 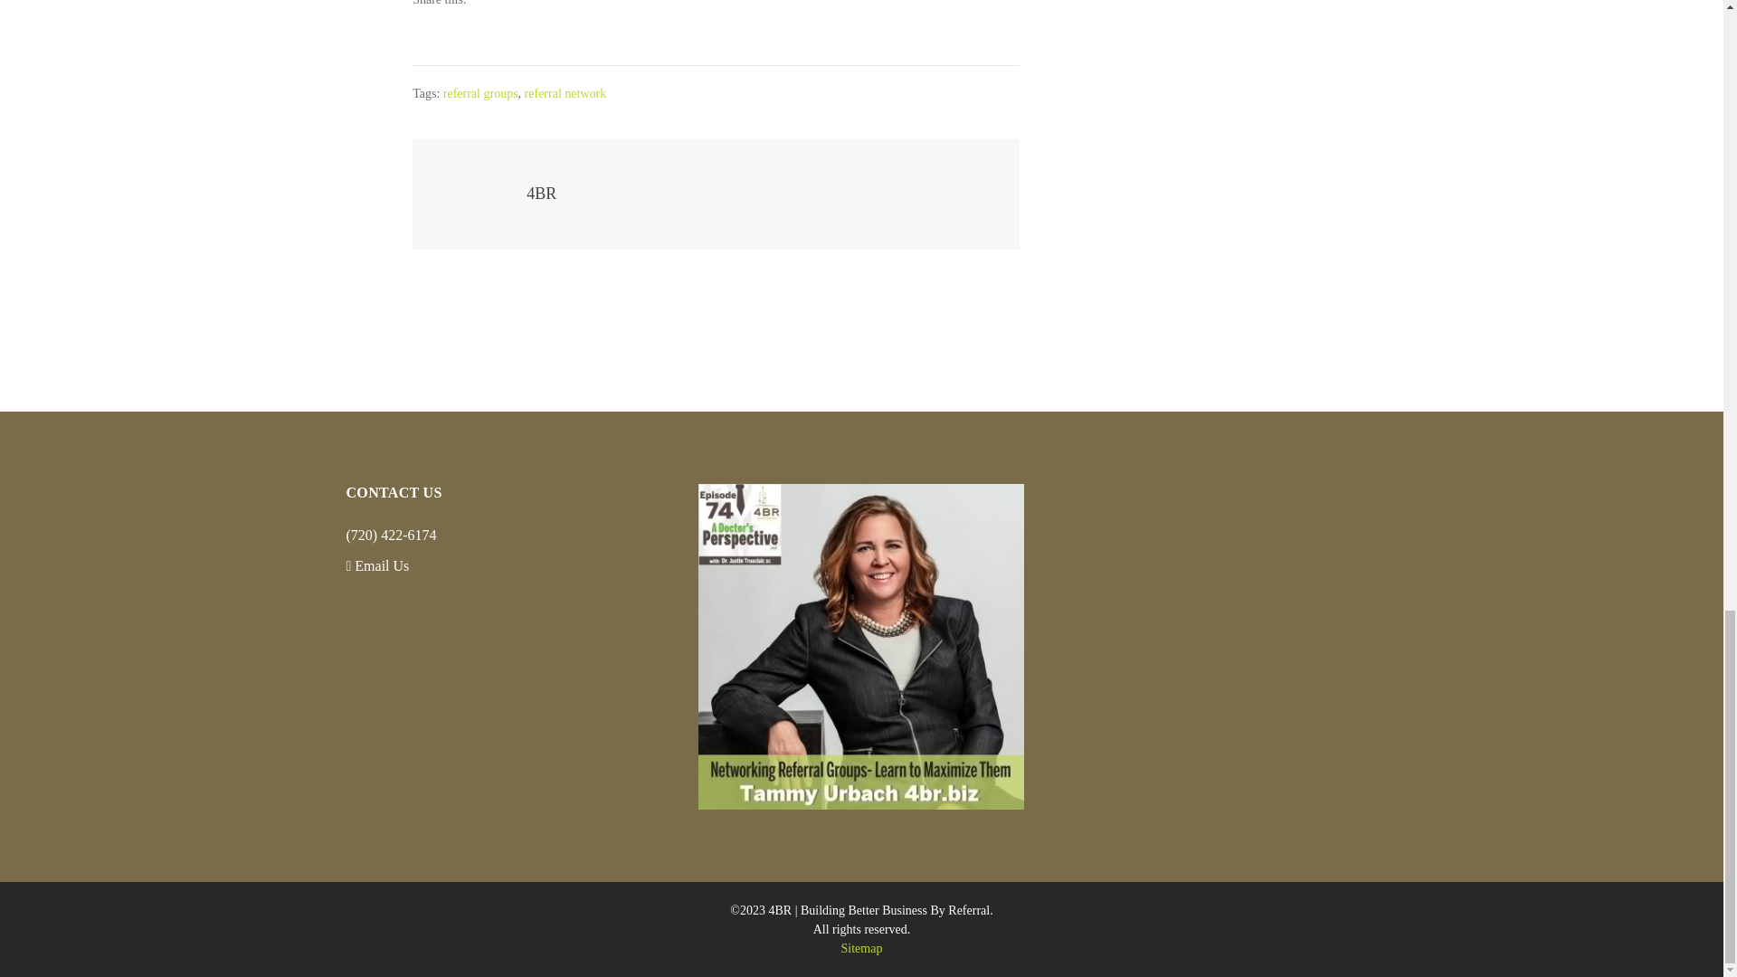 What do you see at coordinates (565, 94) in the screenshot?
I see `referral network` at bounding box center [565, 94].